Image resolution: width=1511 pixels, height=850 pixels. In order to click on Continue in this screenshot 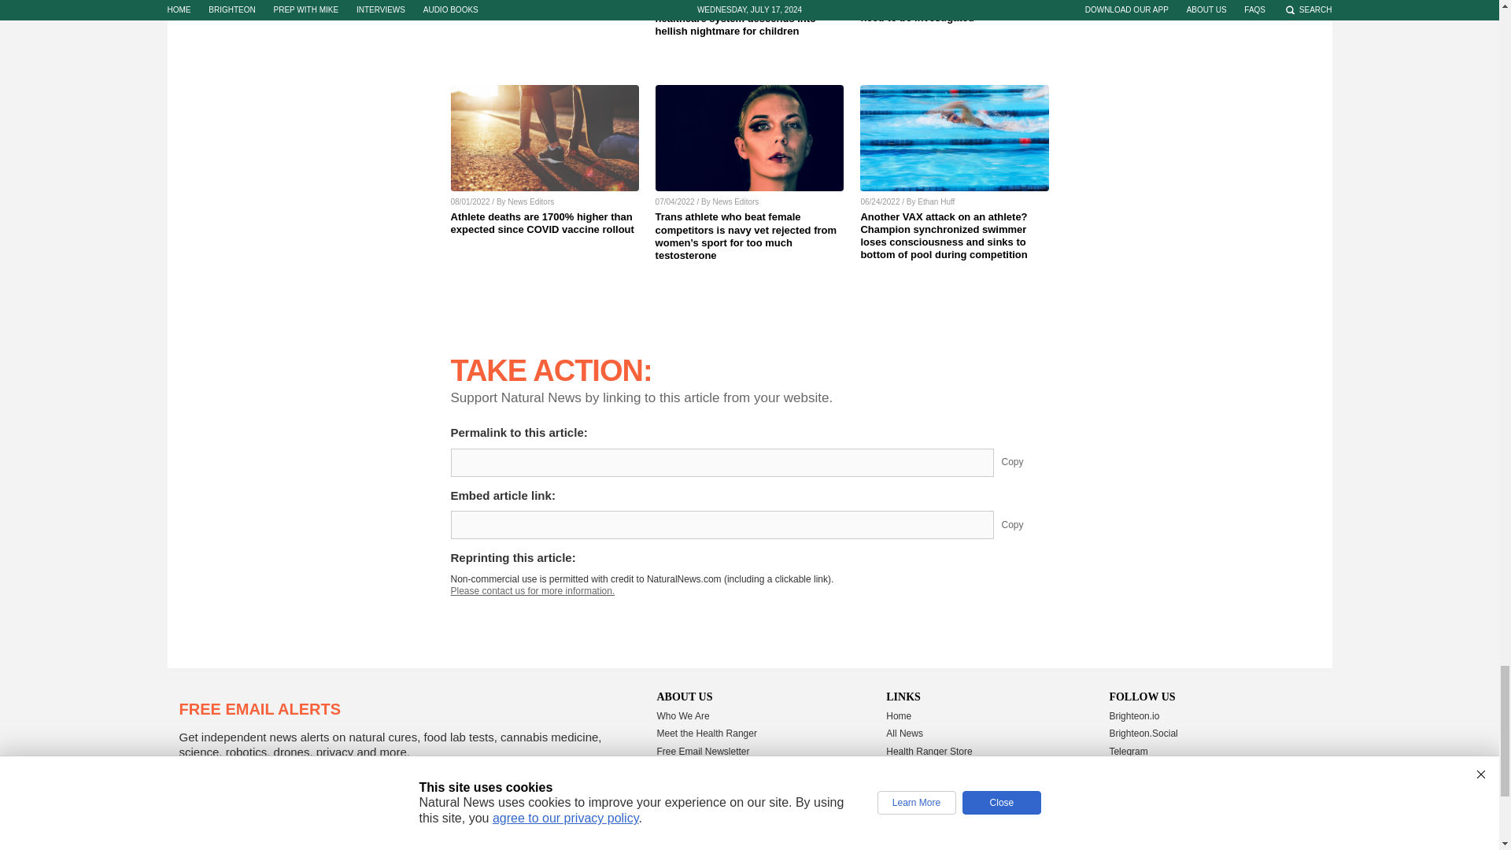, I will do `click(476, 789)`.